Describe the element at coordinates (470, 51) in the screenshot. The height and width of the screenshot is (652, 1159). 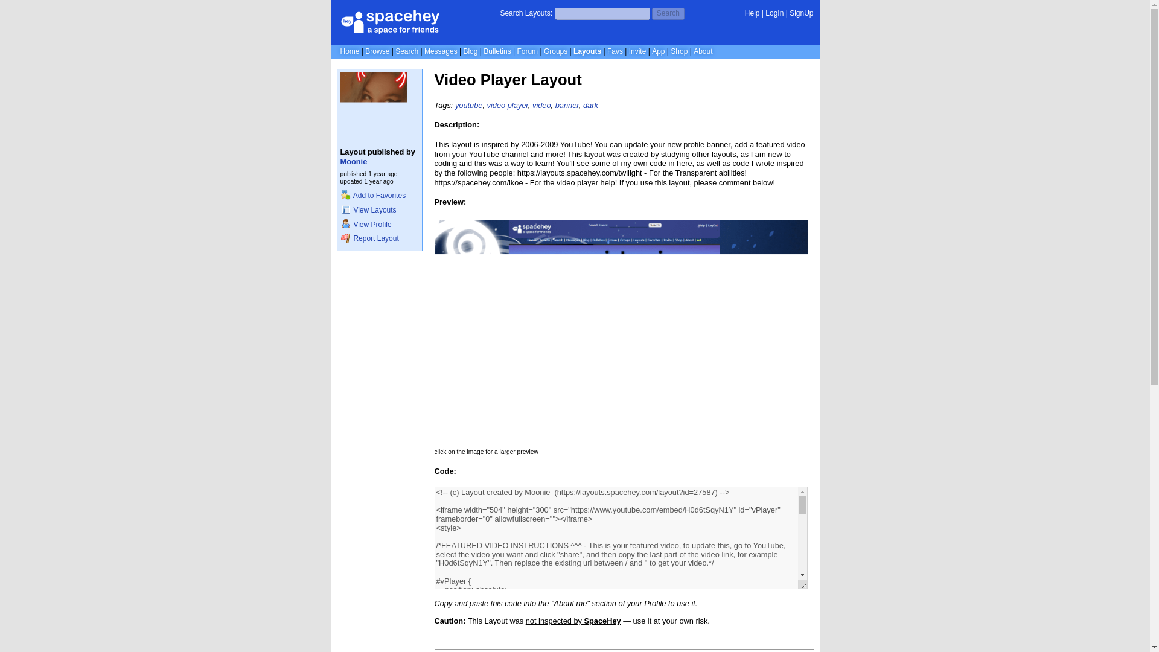
I see `Blog` at that location.